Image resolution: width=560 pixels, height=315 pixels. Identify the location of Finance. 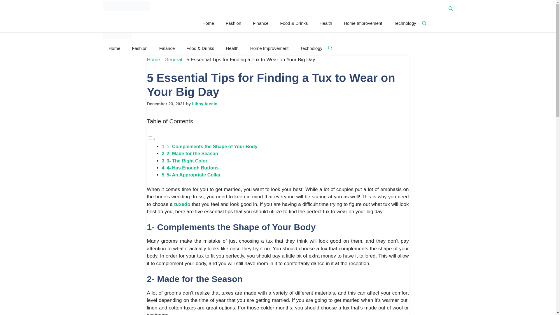
(260, 23).